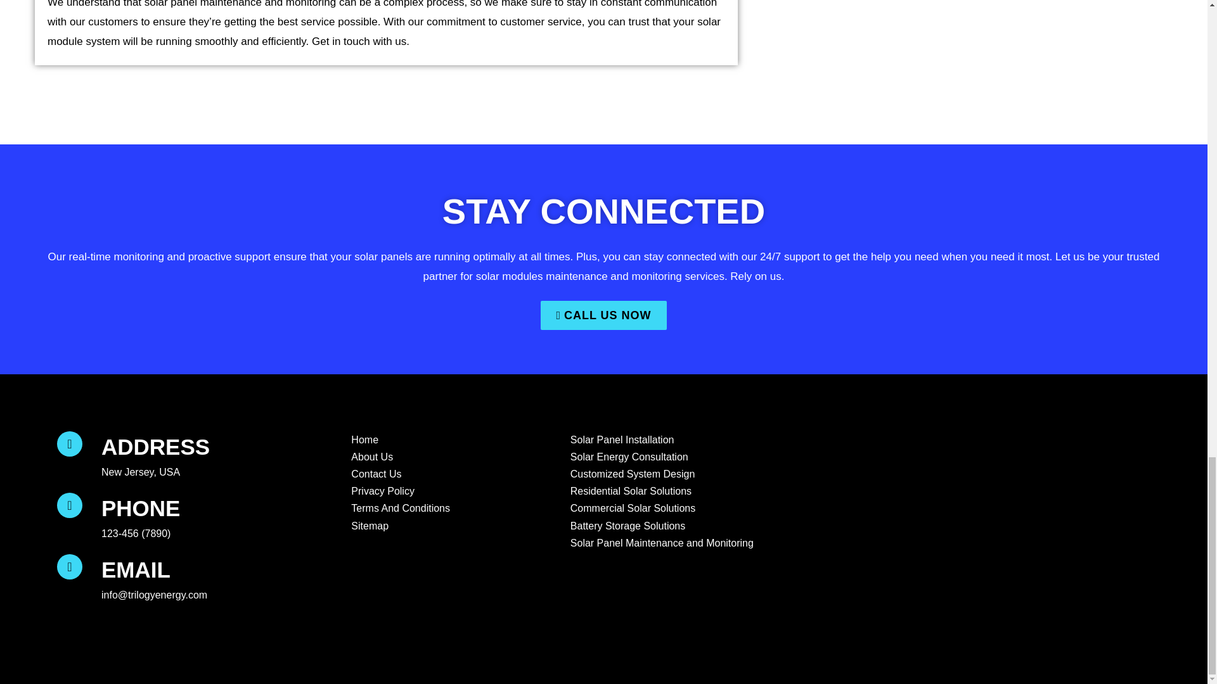 This screenshot has width=1217, height=684. I want to click on Terms And Conditions, so click(399, 508).